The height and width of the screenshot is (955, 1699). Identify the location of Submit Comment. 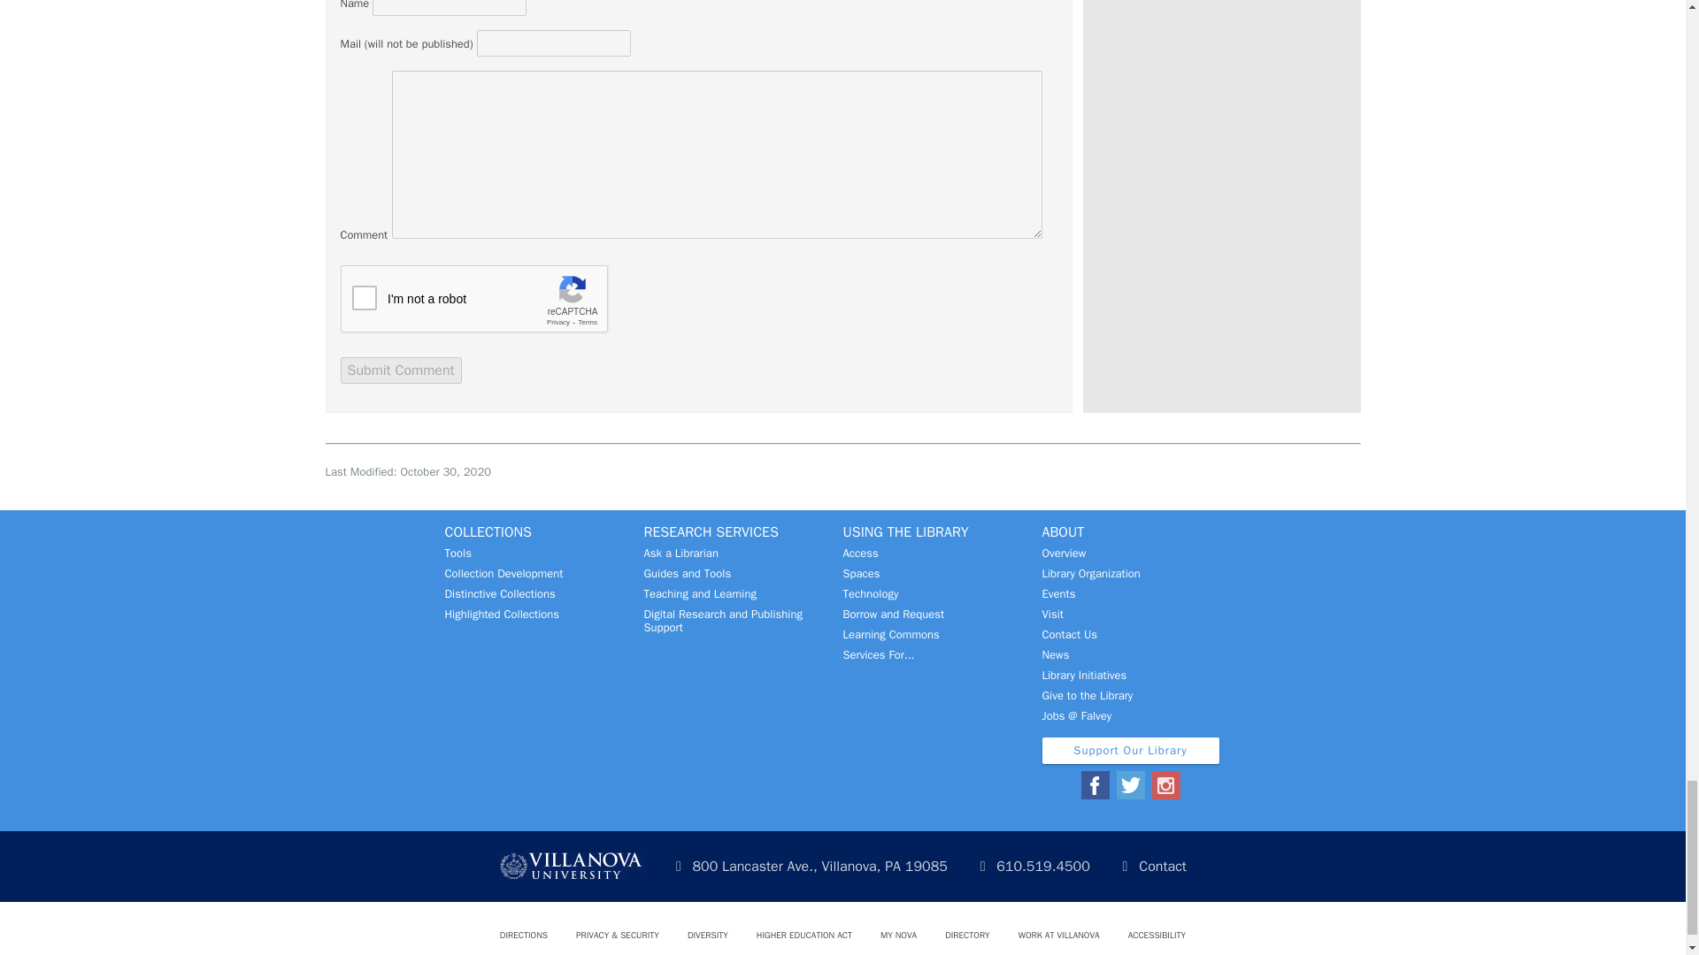
(400, 370).